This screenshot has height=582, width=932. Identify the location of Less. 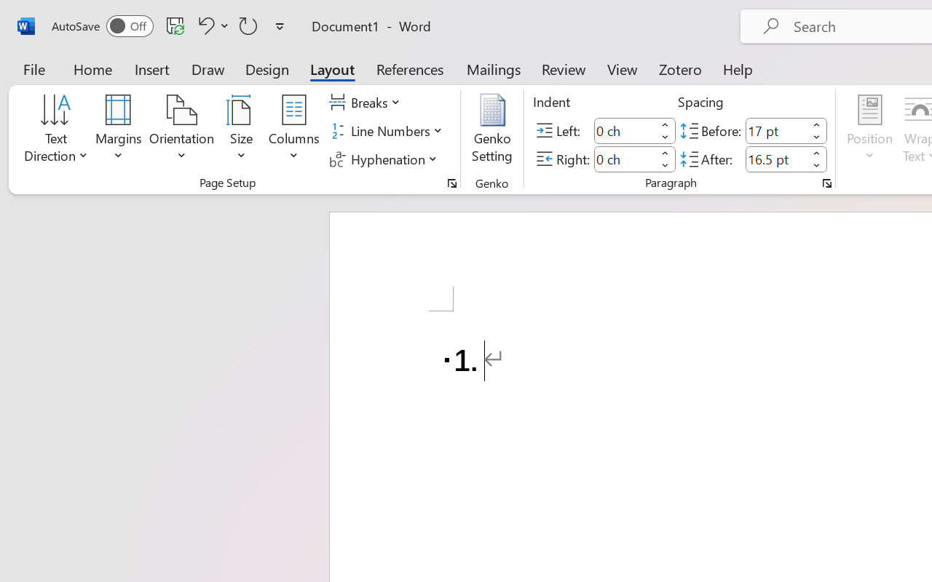
(817, 166).